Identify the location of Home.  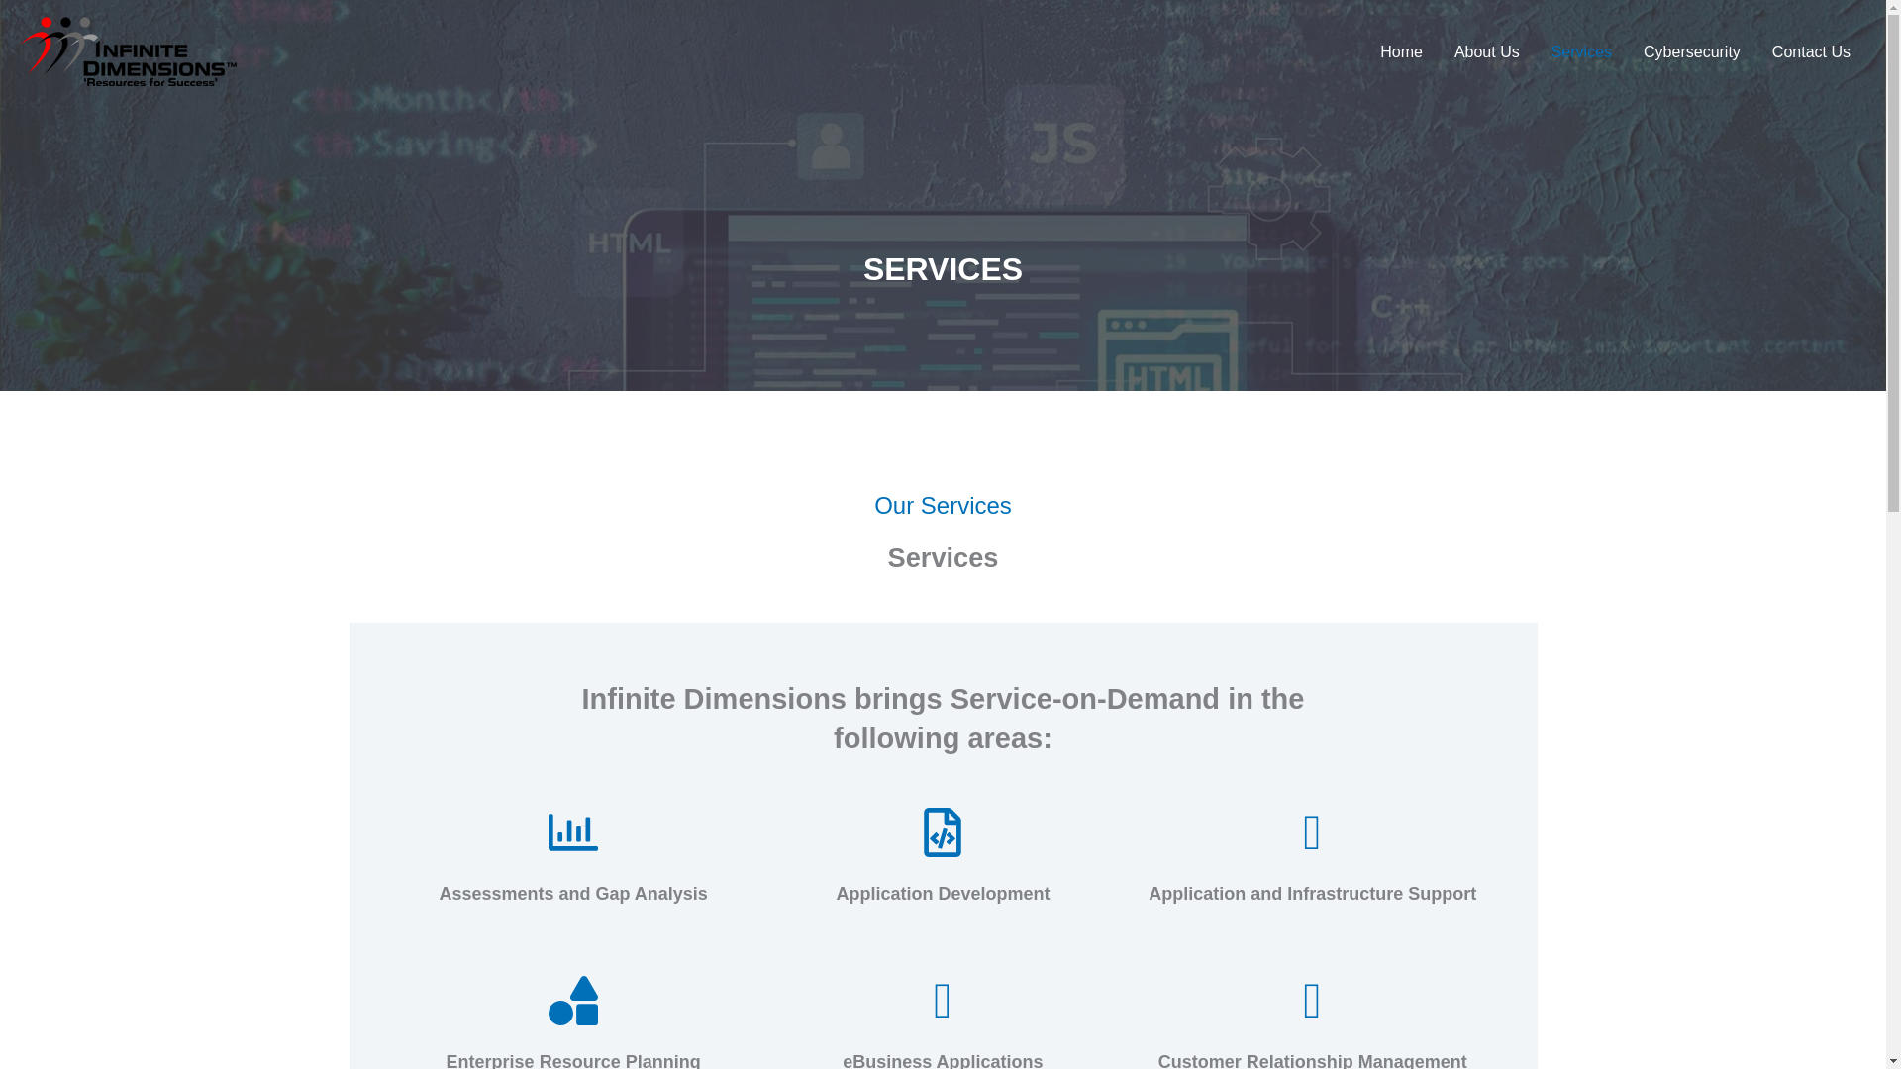
(1402, 51).